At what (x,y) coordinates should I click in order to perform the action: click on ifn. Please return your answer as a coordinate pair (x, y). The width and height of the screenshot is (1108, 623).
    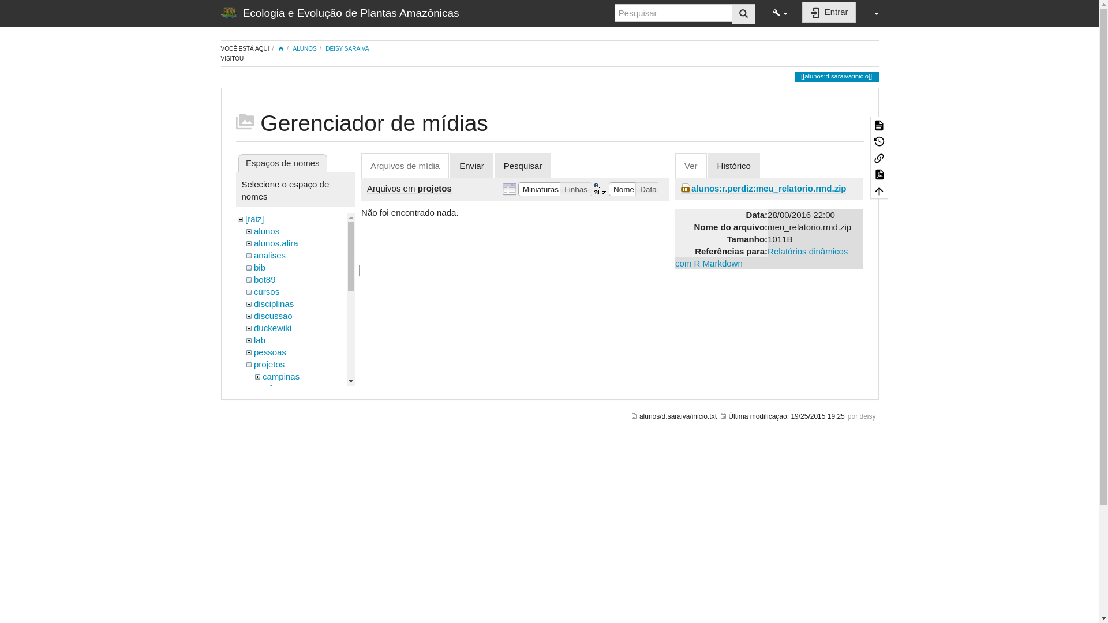
    Looking at the image, I should click on (267, 413).